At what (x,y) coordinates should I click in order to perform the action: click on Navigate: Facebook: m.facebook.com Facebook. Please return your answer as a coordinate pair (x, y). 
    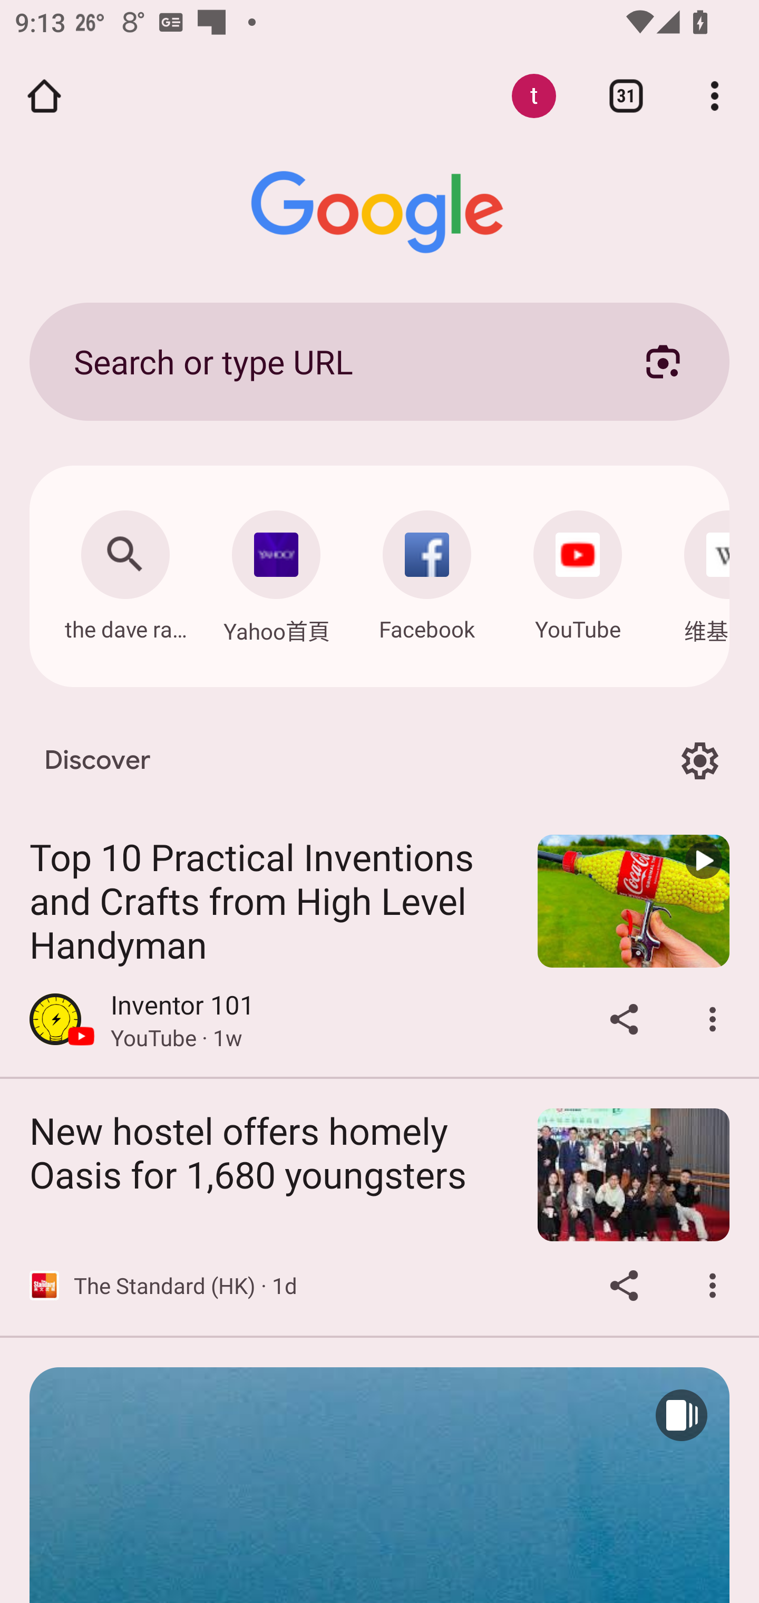
    Looking at the image, I should click on (427, 571).